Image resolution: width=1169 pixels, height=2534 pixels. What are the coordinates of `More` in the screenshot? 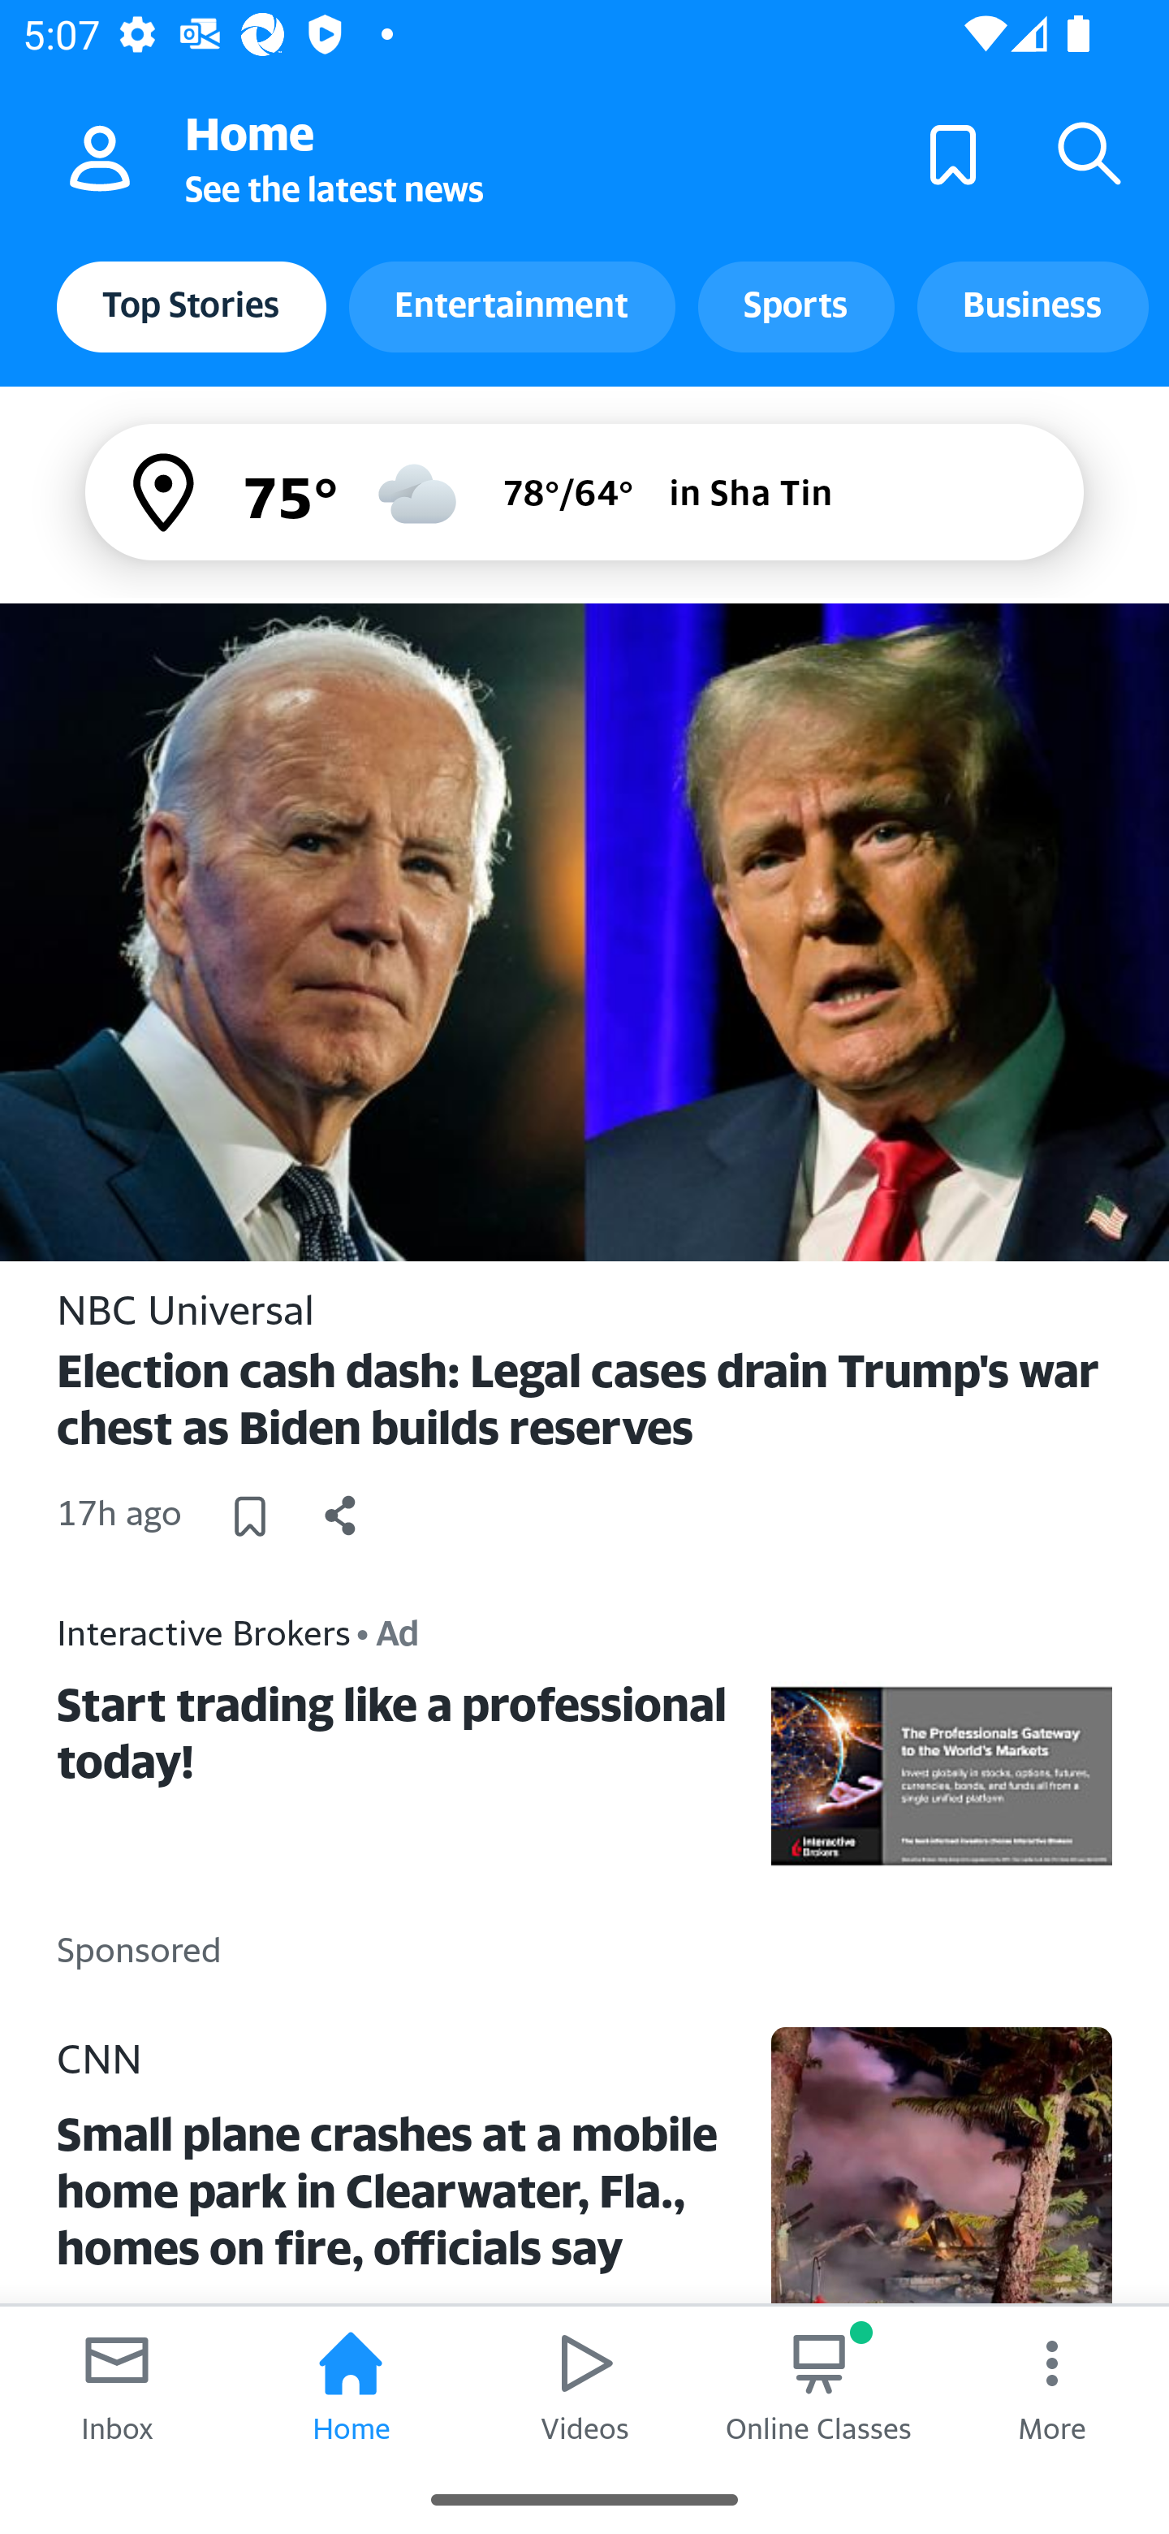 It's located at (1052, 2385).